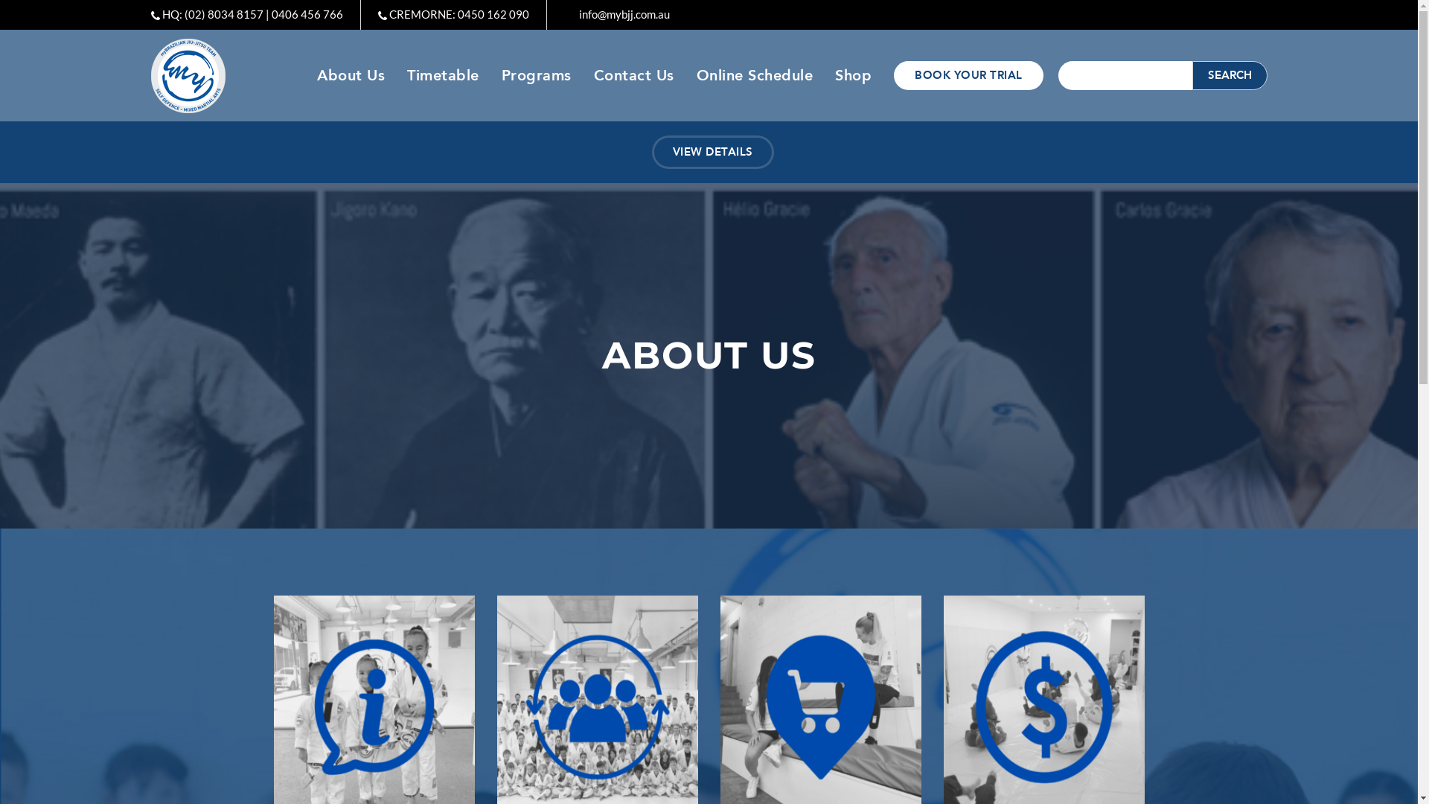  I want to click on Shop, so click(853, 76).